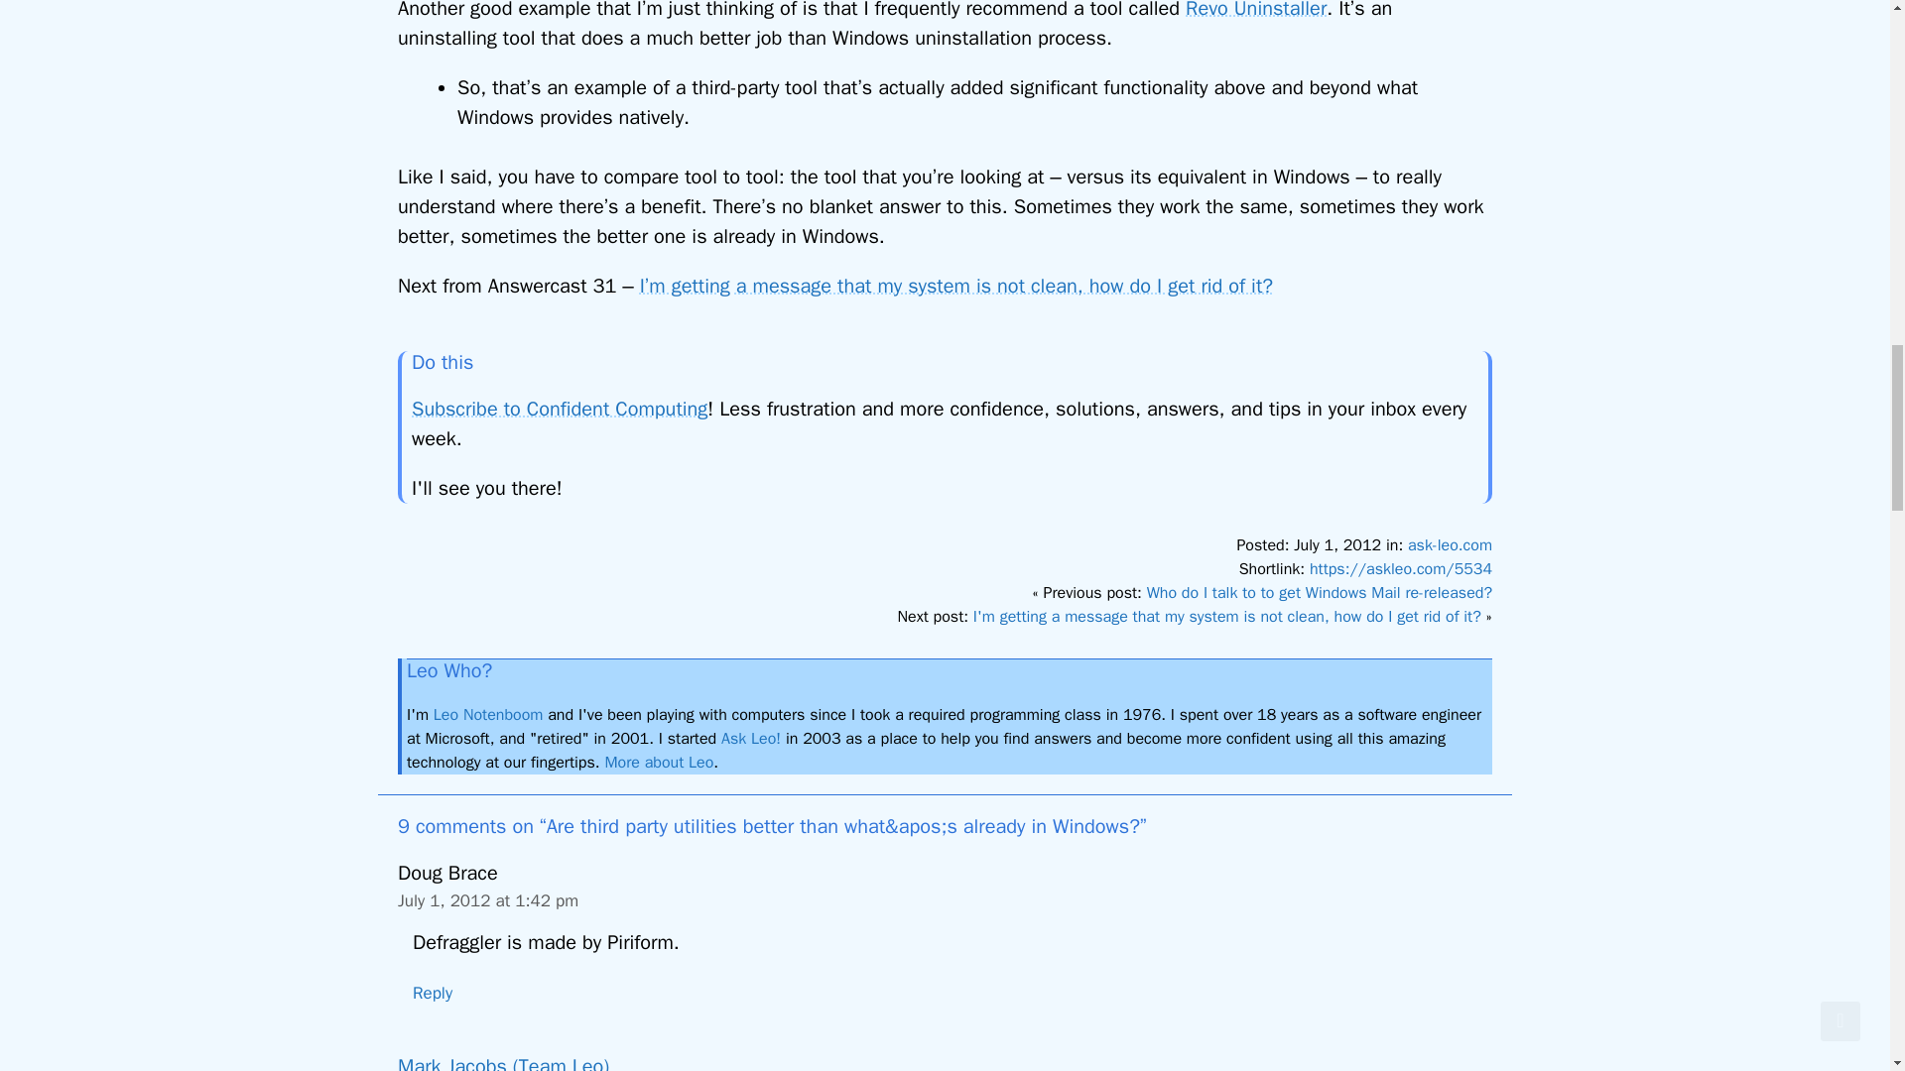 The image size is (1905, 1071). Describe the element at coordinates (751, 738) in the screenshot. I see `Ask Leo!` at that location.